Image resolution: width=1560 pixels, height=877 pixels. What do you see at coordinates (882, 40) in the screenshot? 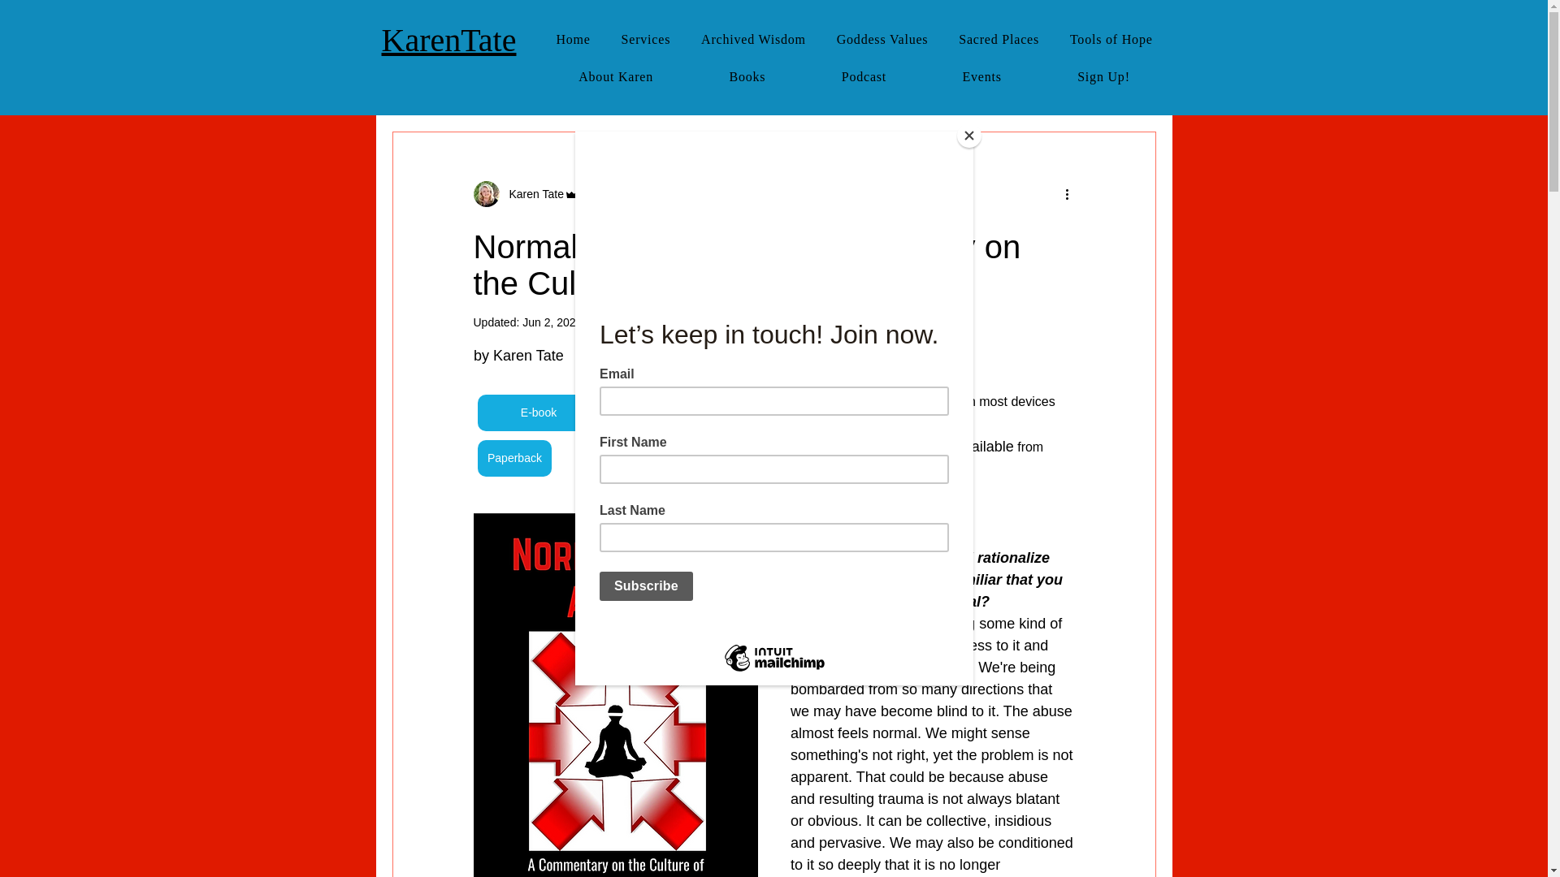
I see `Goddess Values` at bounding box center [882, 40].